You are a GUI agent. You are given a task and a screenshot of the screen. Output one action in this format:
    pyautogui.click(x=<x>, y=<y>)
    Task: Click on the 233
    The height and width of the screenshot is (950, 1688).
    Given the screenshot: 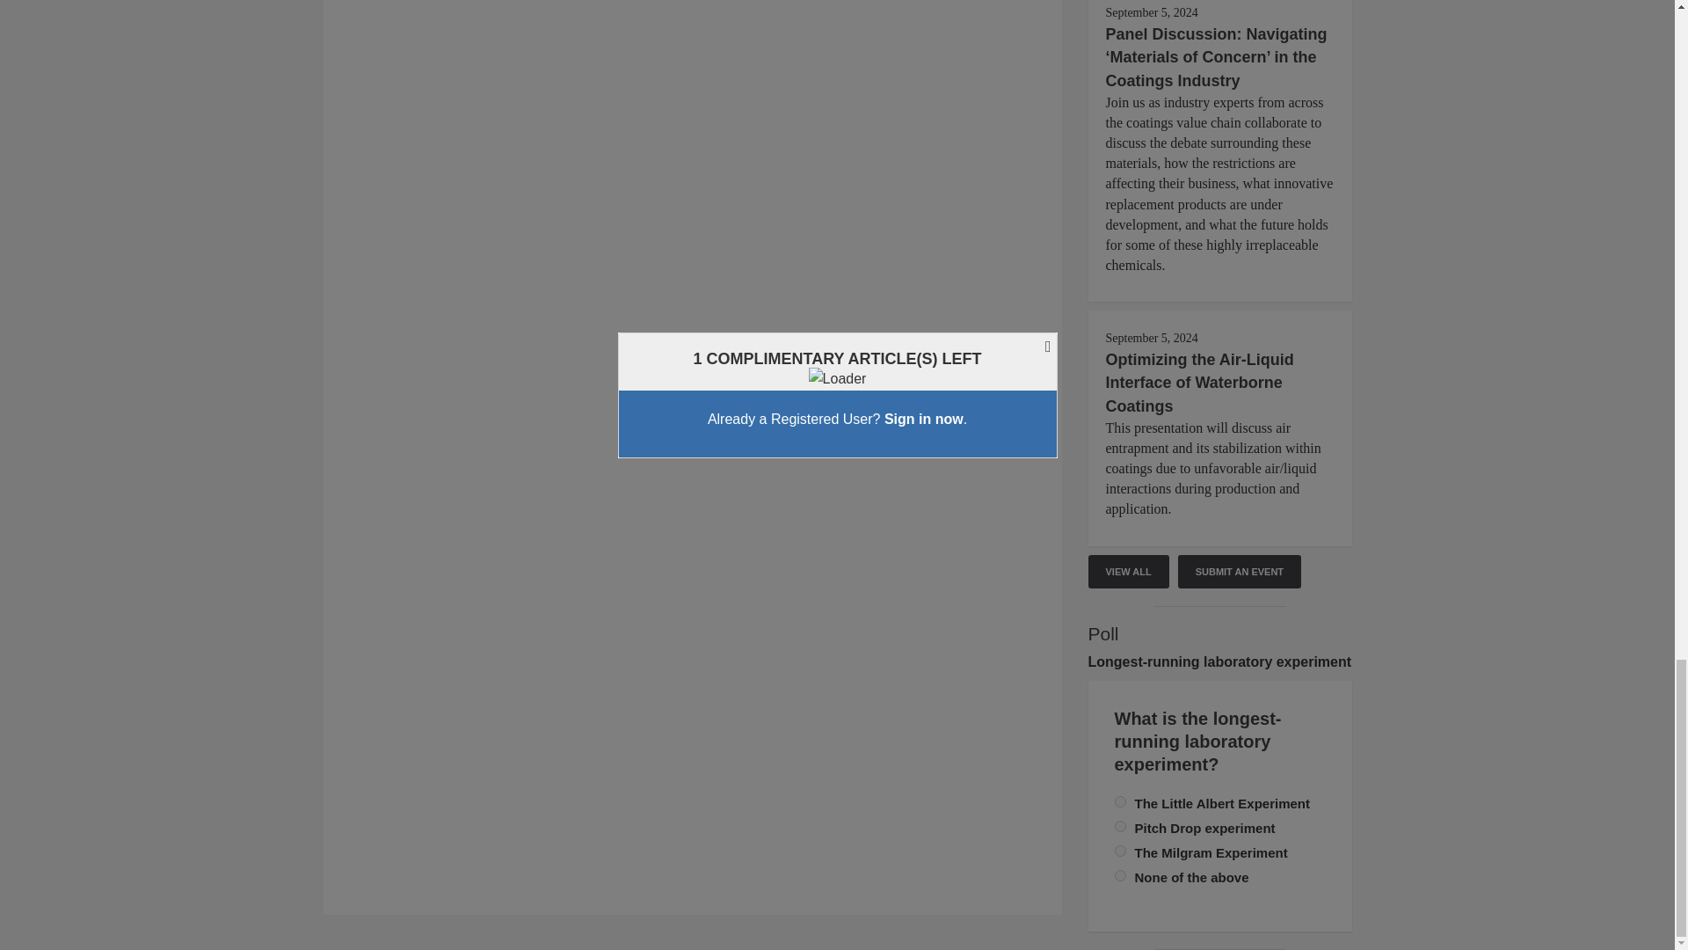 What is the action you would take?
    pyautogui.click(x=1120, y=802)
    